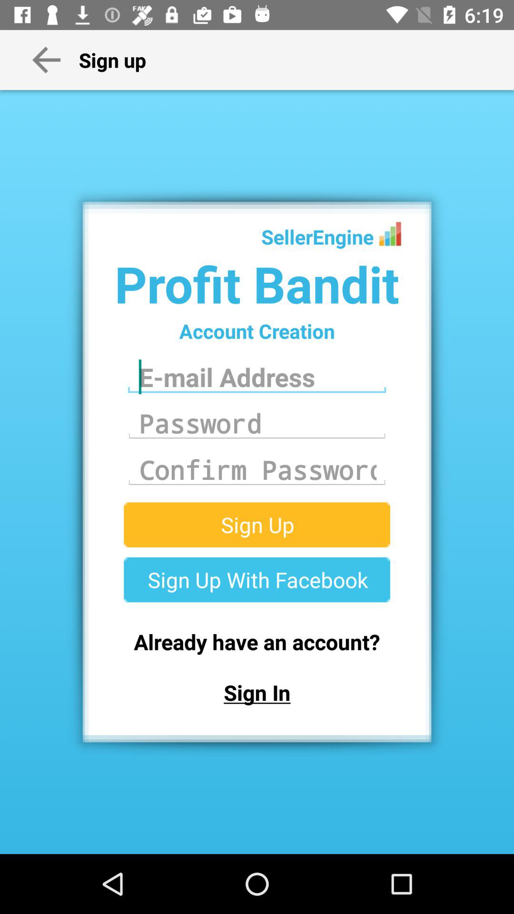 The height and width of the screenshot is (914, 514). Describe the element at coordinates (46, 60) in the screenshot. I see `tap the icon to the left of sign up icon` at that location.